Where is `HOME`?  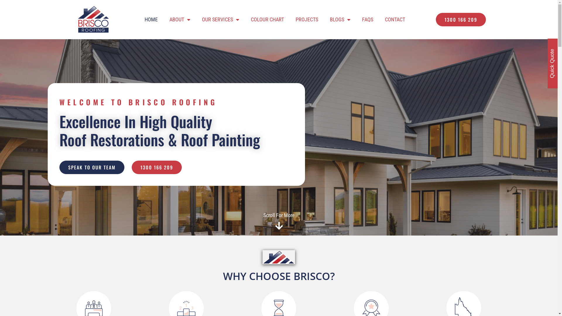
HOME is located at coordinates (151, 20).